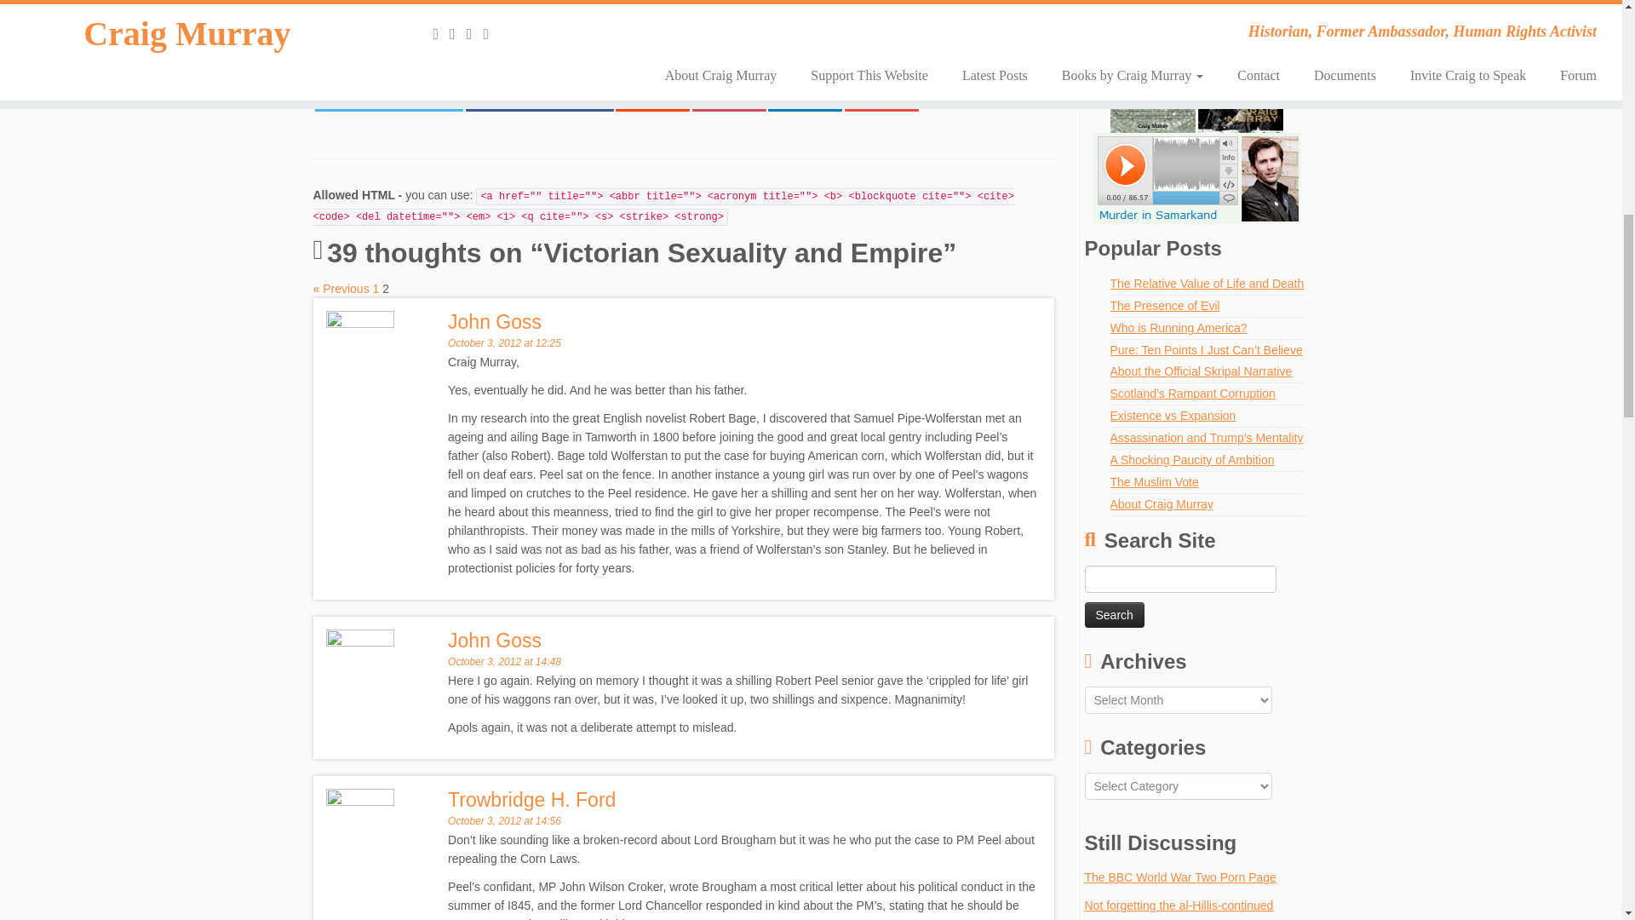  I want to click on October 3, 2012 at 14:48, so click(652, 96).